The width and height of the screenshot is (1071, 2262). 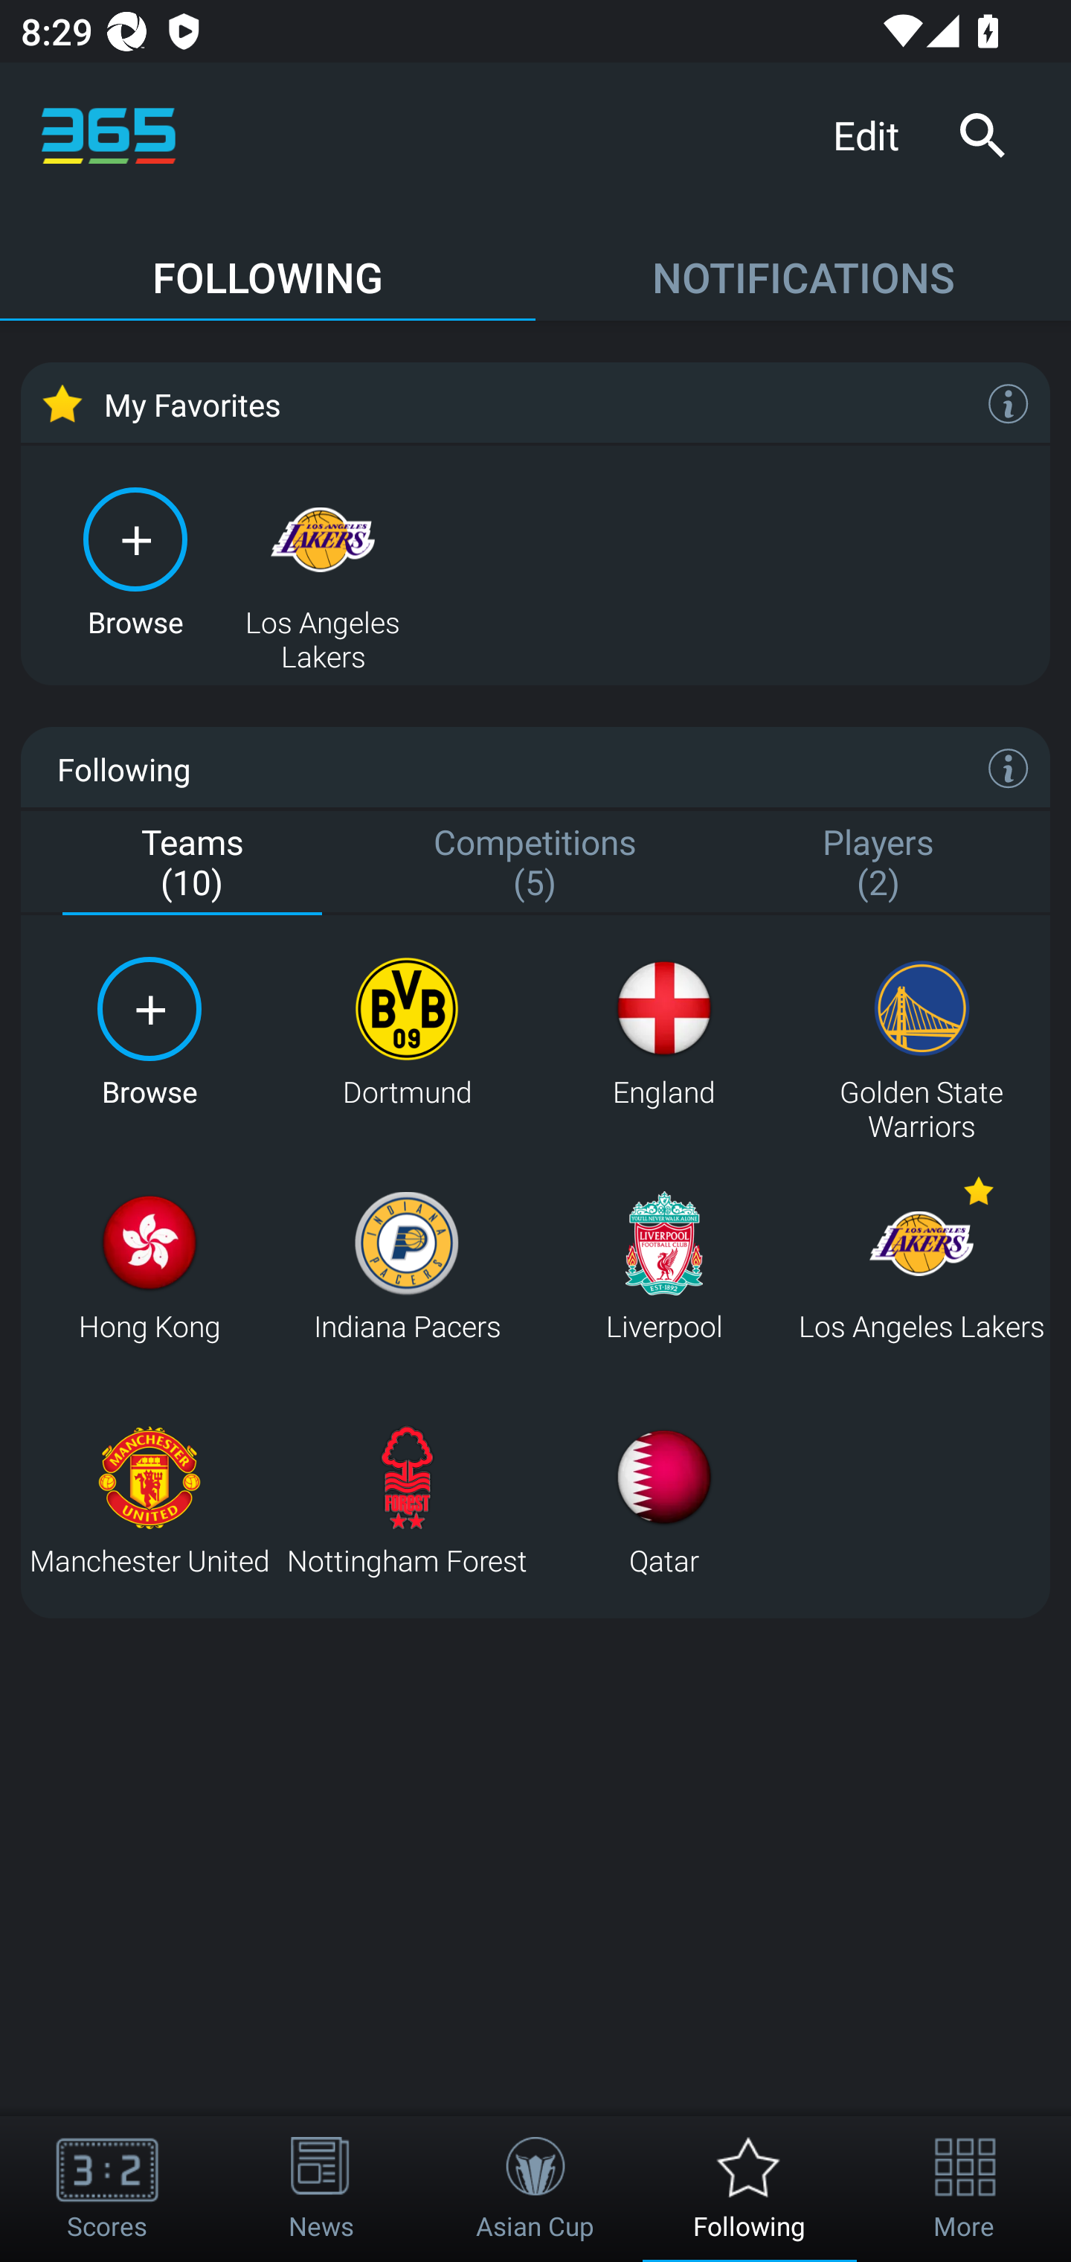 I want to click on Indiana Pacers, so click(x=407, y=1266).